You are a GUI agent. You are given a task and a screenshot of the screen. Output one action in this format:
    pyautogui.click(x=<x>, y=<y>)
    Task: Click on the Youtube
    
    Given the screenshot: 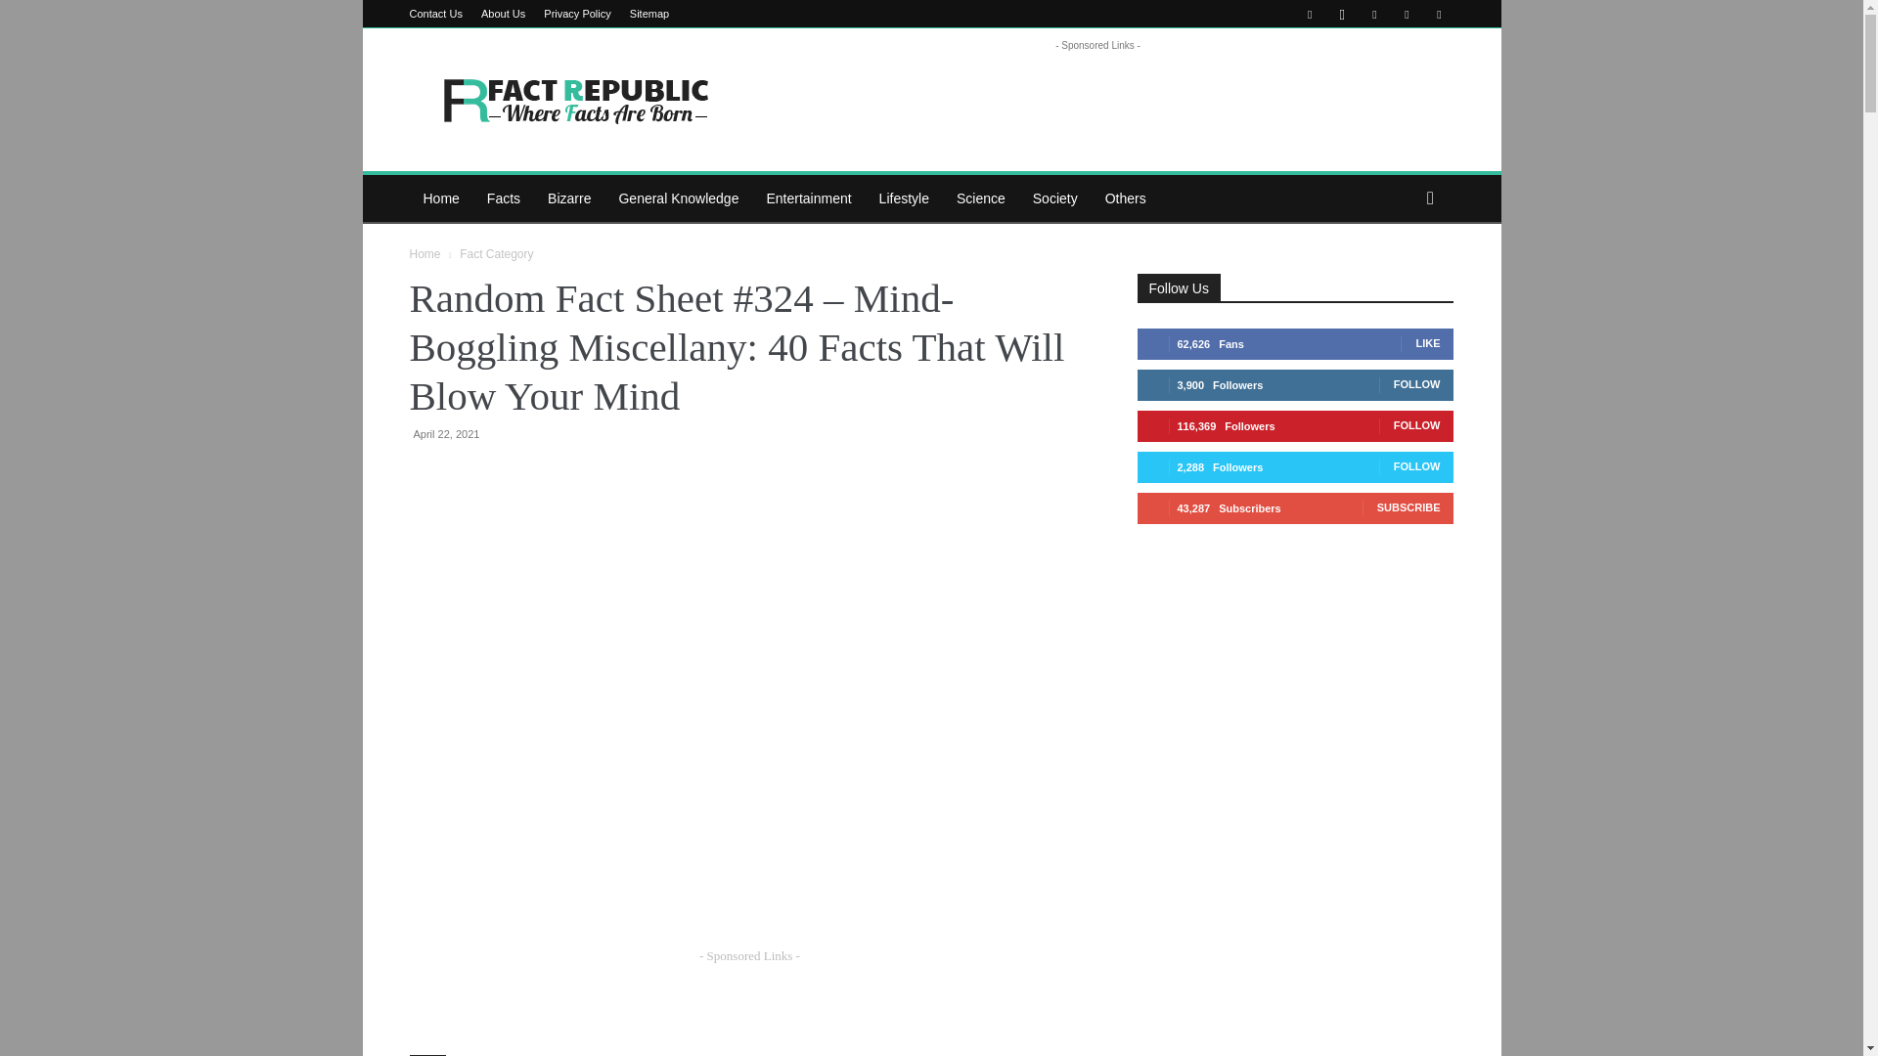 What is the action you would take?
    pyautogui.click(x=1438, y=14)
    